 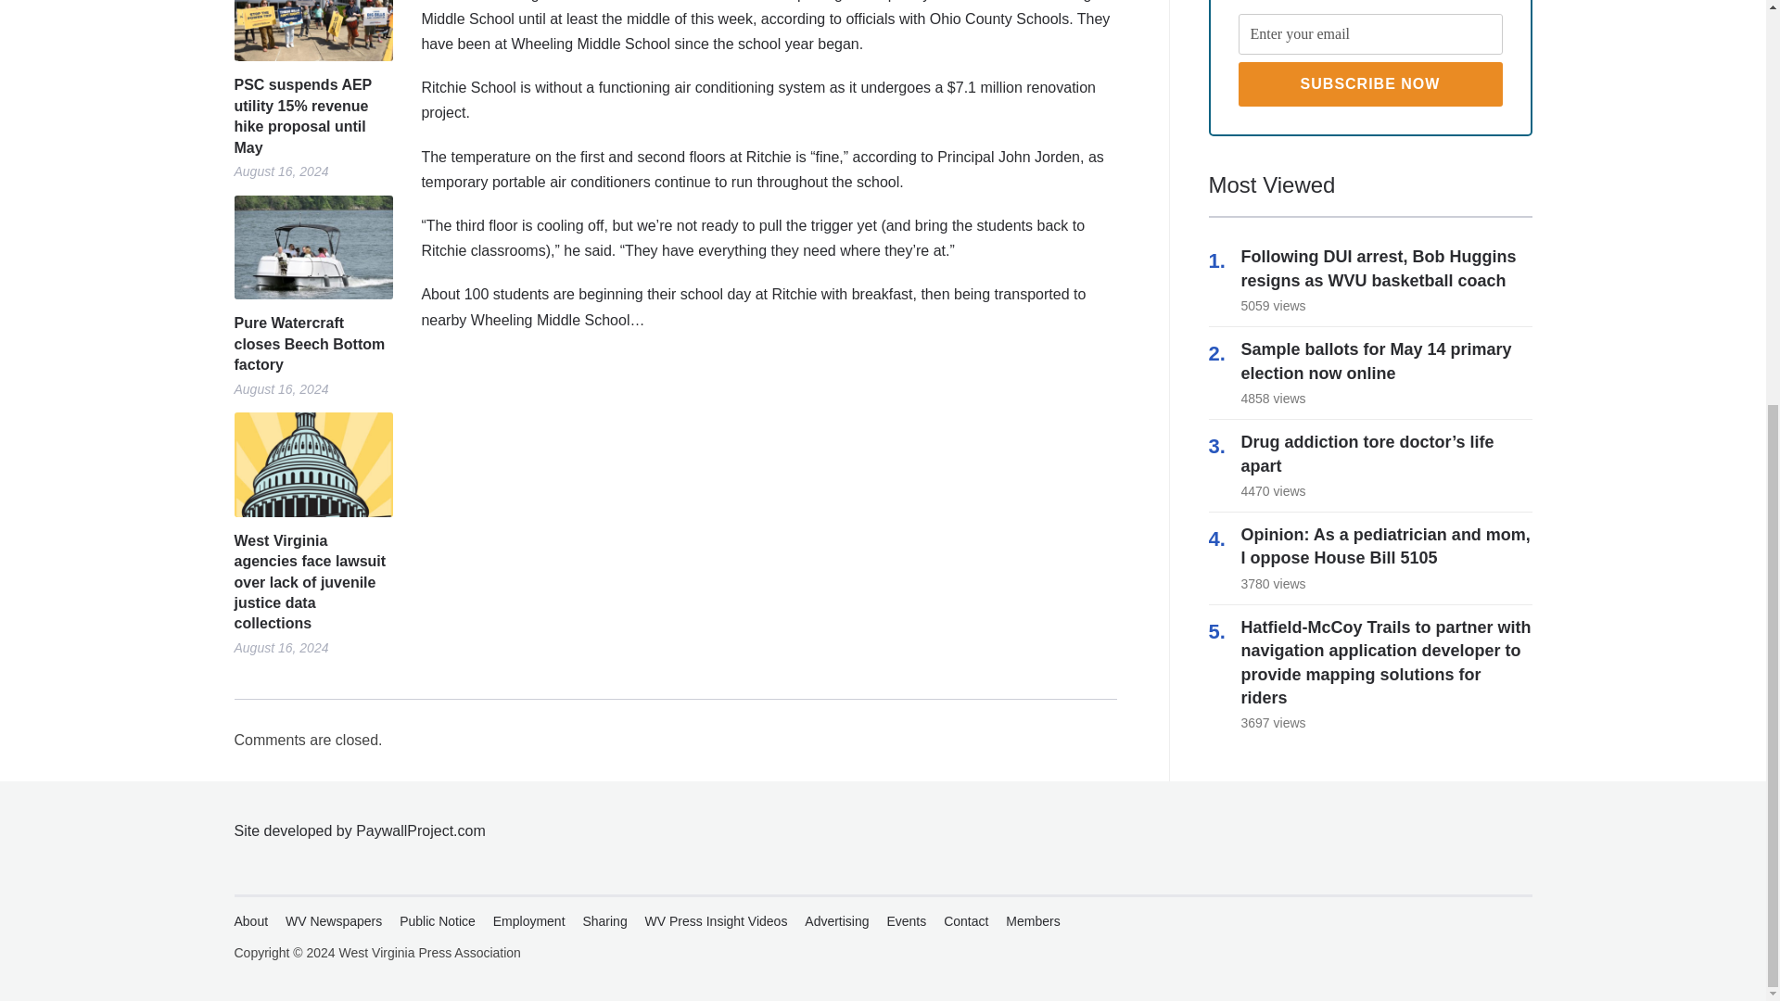 I want to click on Permalink to Pure Watercraft closes Beech Bottom factory, so click(x=311, y=247).